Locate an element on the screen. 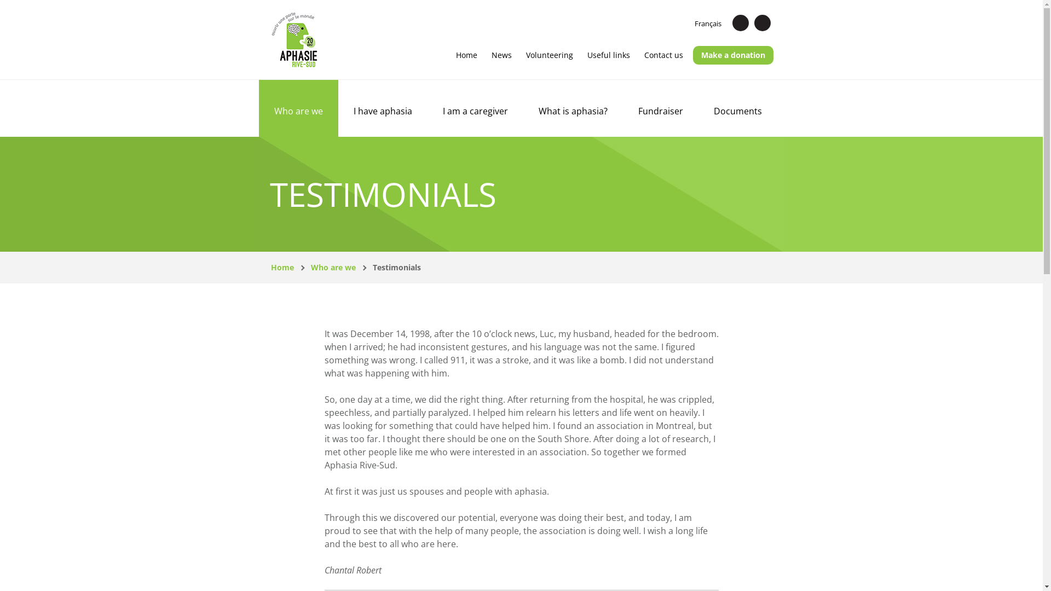  APHASIE RIVE-SUD is located at coordinates (293, 39).